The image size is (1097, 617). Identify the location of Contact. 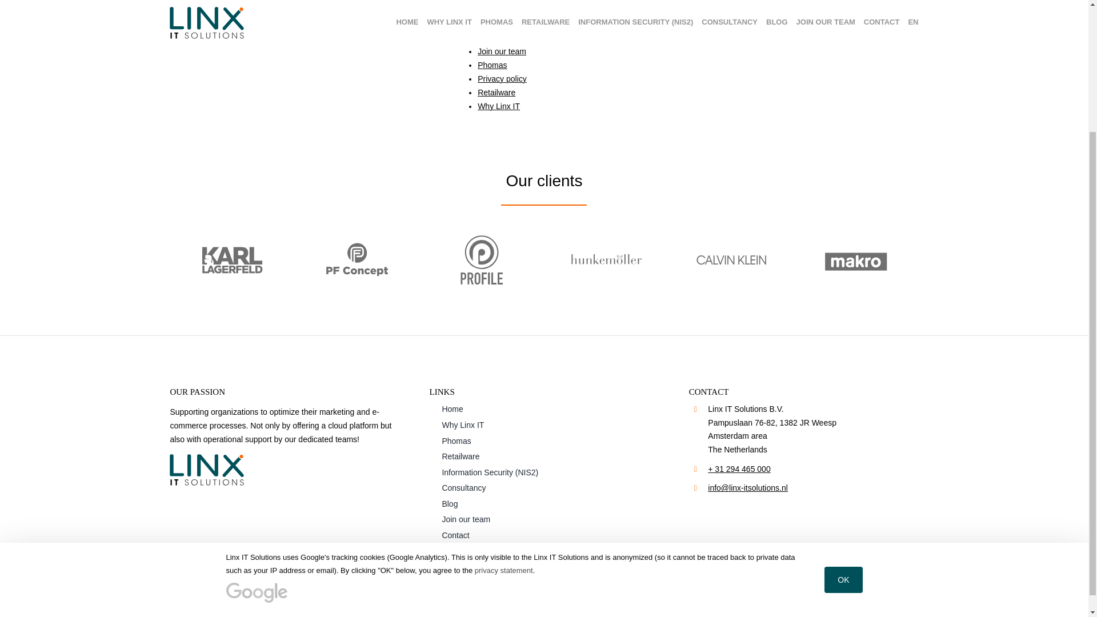
(544, 535).